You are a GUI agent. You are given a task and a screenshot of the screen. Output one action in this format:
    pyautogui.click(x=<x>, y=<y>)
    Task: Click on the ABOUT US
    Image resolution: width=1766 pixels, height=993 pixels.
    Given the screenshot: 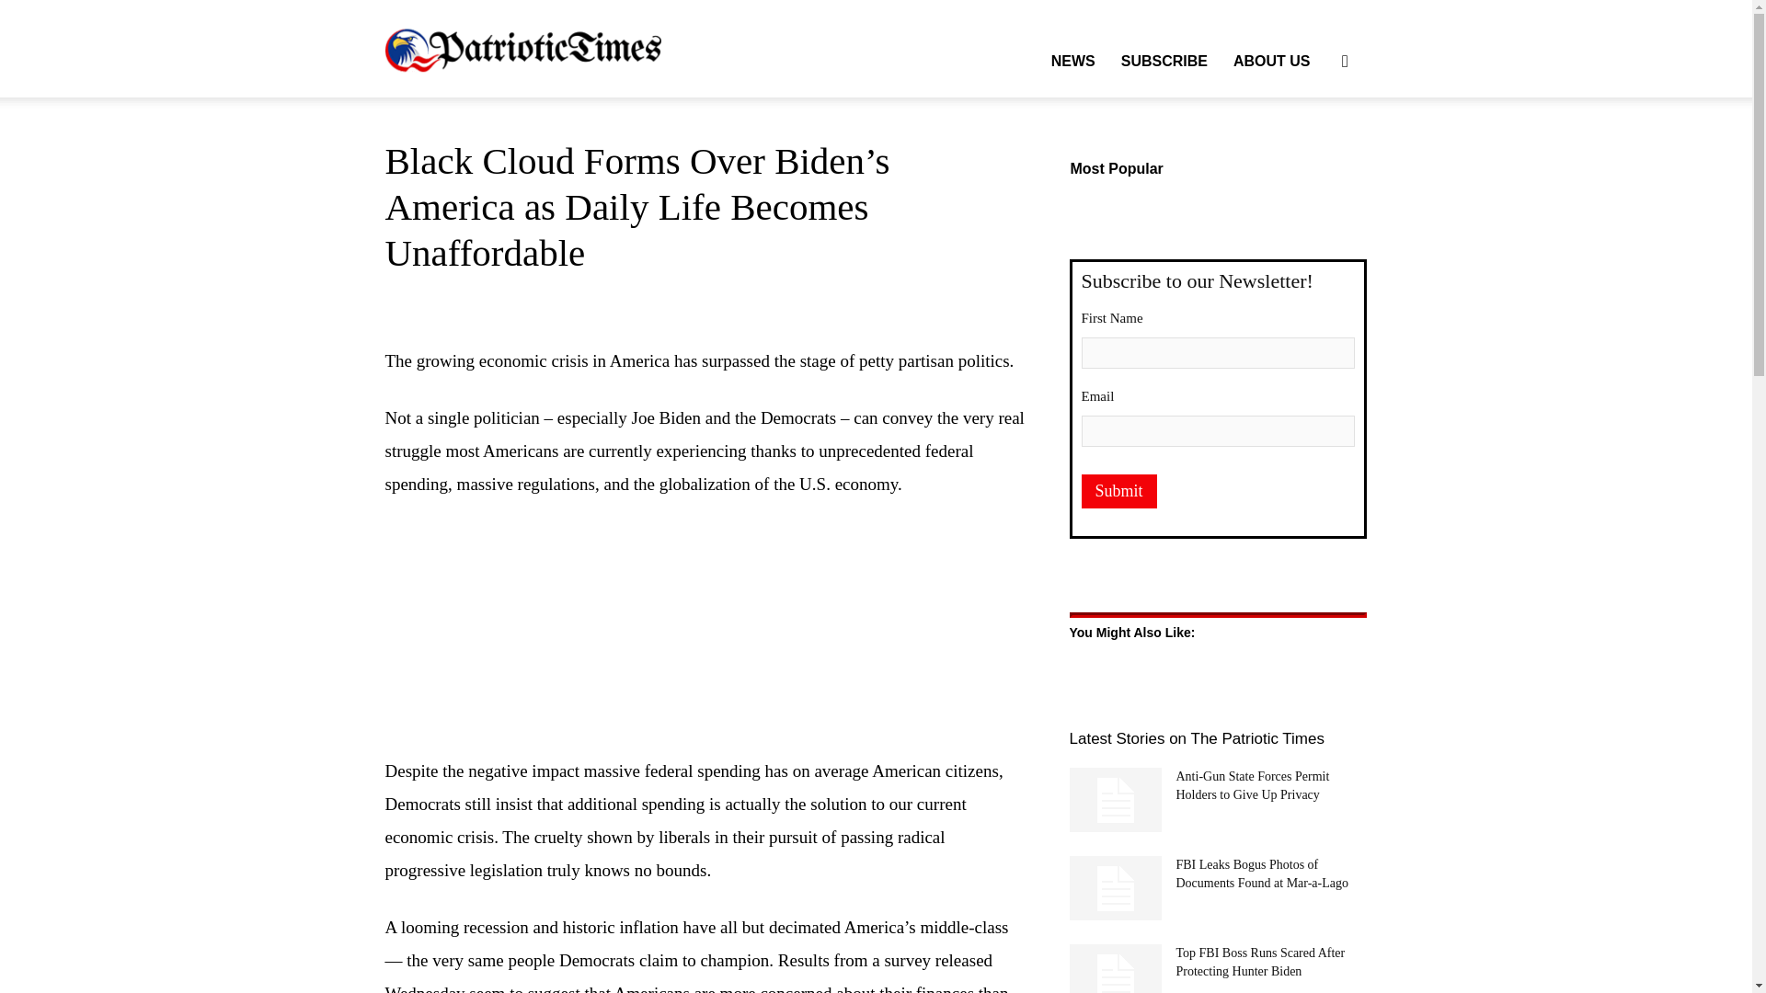 What is the action you would take?
    pyautogui.click(x=1271, y=61)
    